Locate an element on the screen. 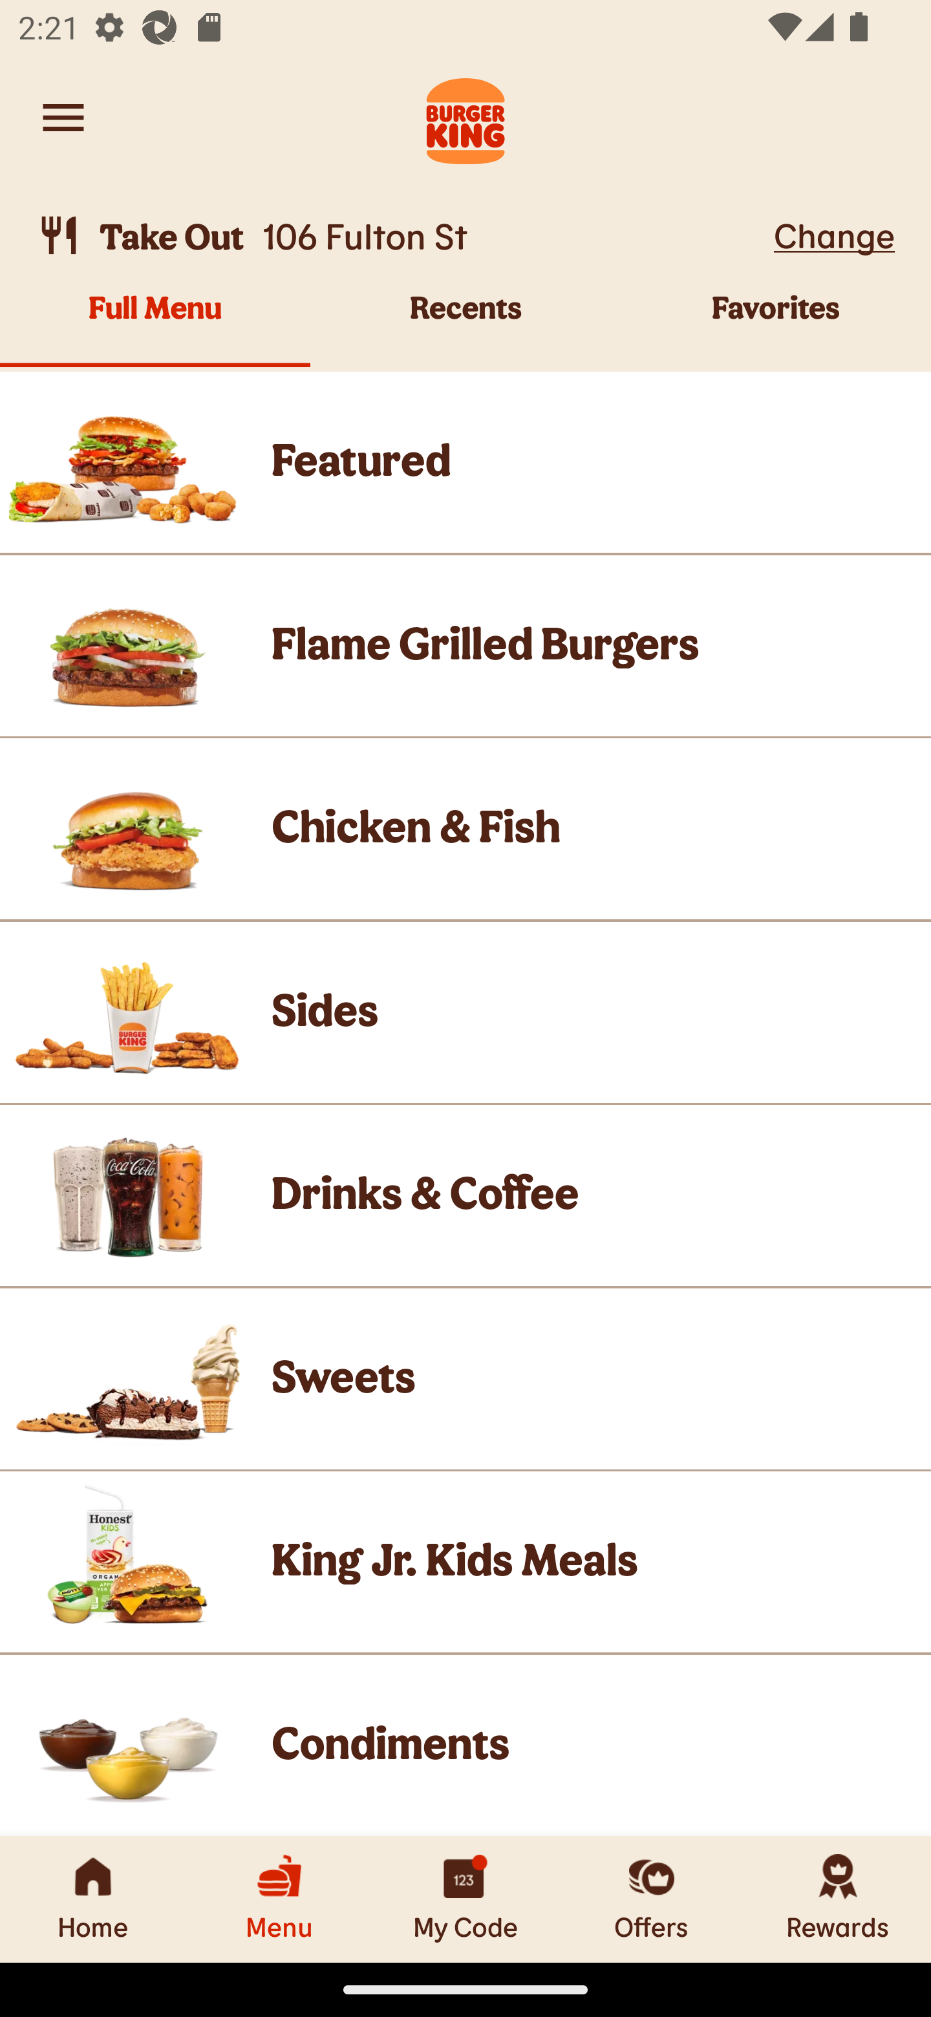 The width and height of the screenshot is (931, 2017). Favorites is located at coordinates (776, 328).